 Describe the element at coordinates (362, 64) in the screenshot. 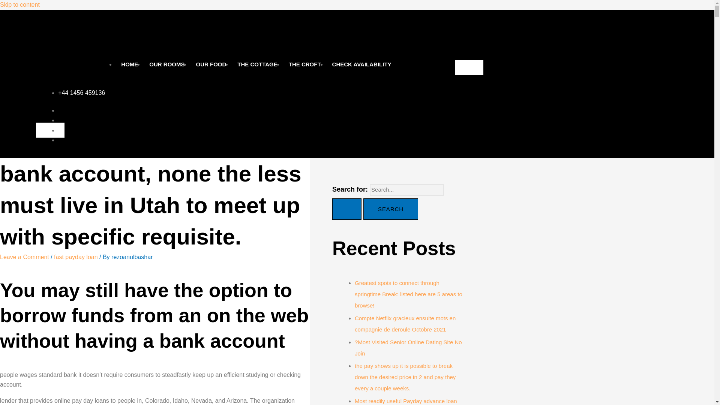

I see `CHECK AVAILABILITY` at that location.